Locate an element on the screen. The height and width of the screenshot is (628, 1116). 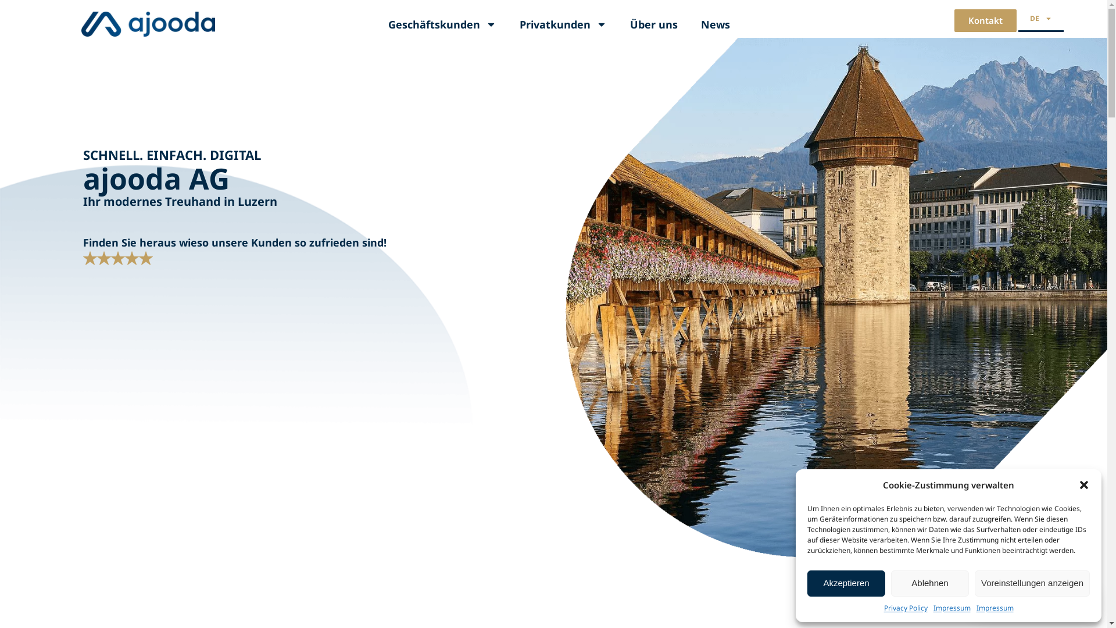
Privatkunden is located at coordinates (563, 24).